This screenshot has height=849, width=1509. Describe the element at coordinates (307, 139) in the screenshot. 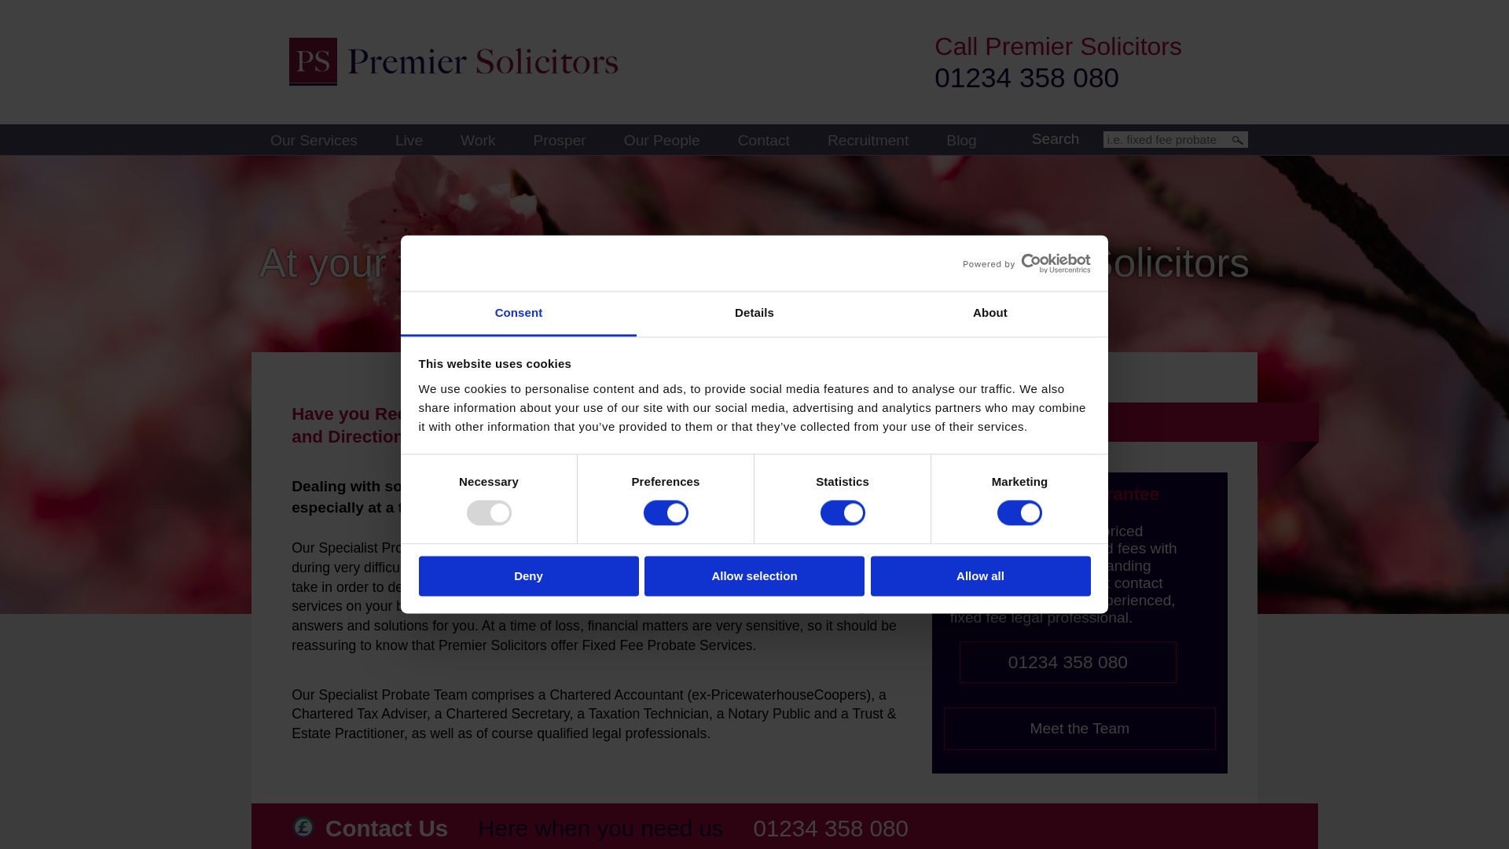

I see `Our Services` at that location.